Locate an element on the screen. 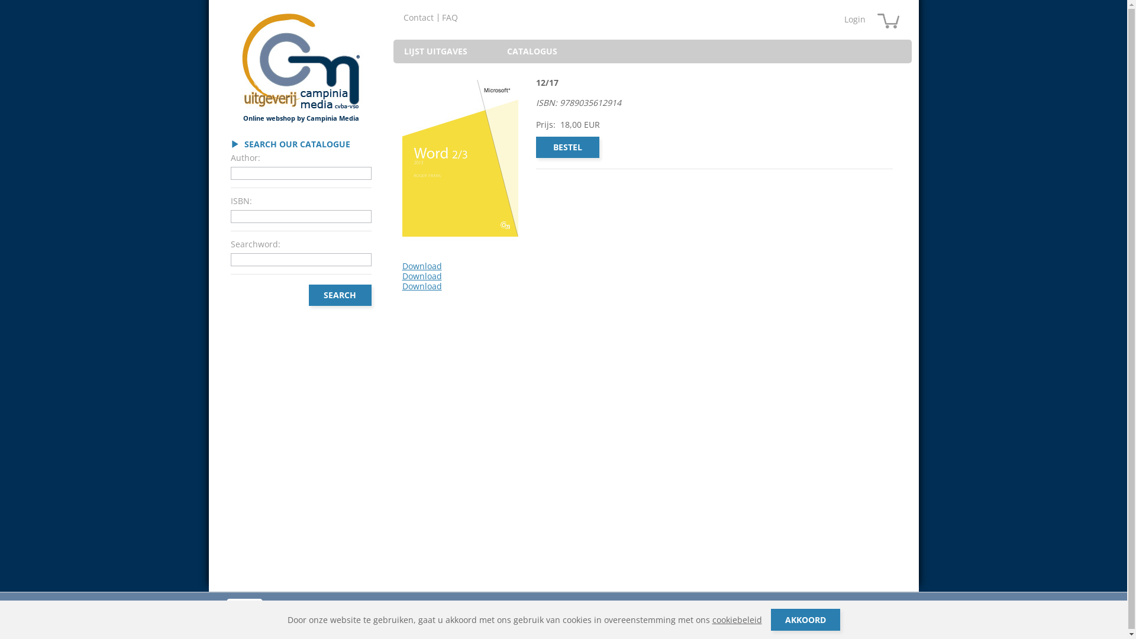 This screenshot has height=639, width=1136. Download is located at coordinates (458, 266).